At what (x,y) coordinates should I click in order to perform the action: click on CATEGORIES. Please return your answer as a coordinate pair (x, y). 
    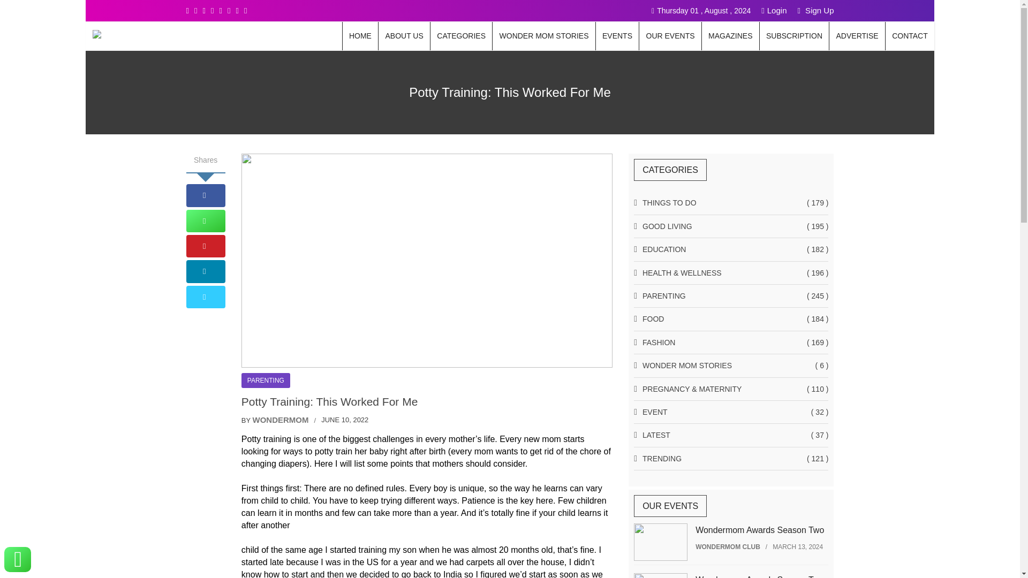
    Looking at the image, I should click on (462, 36).